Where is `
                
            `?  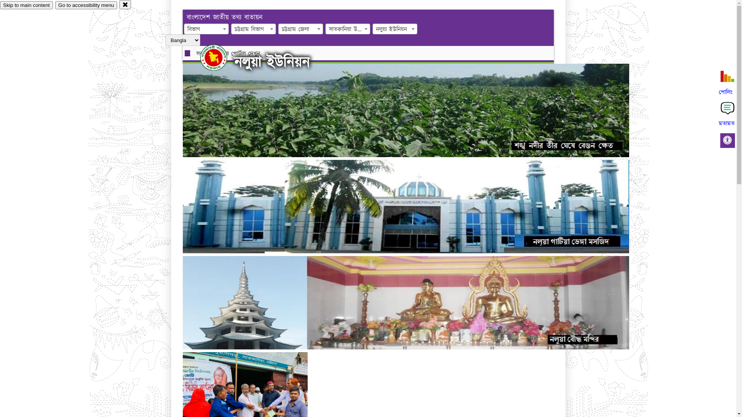 
                
             is located at coordinates (220, 58).